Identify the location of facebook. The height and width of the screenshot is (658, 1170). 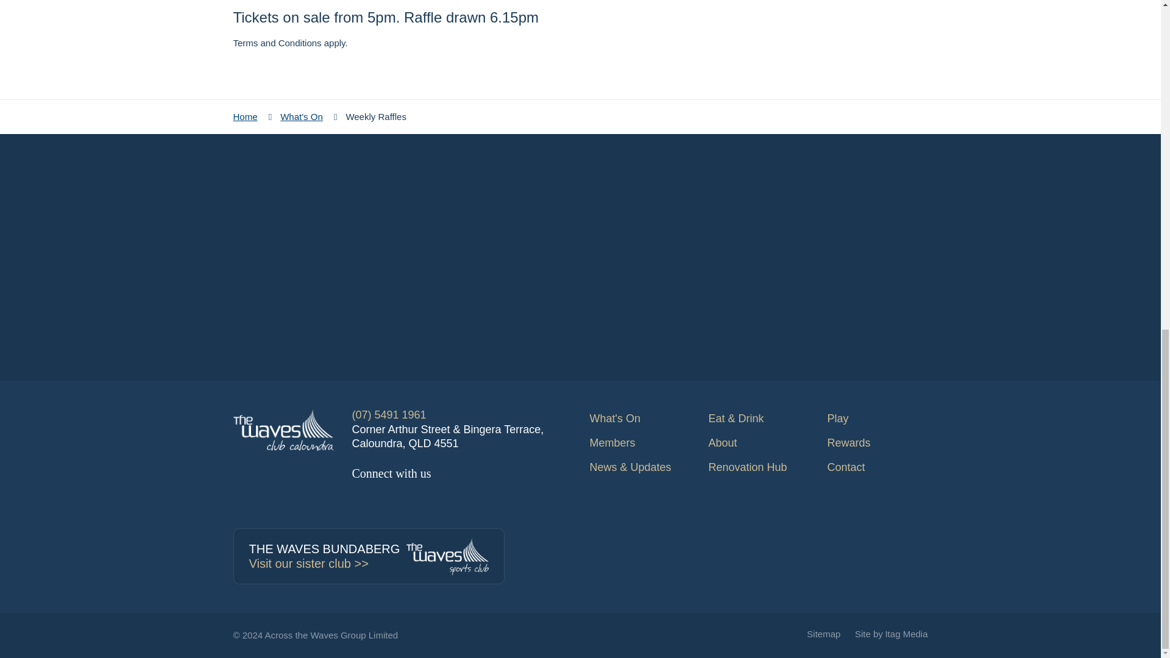
(361, 501).